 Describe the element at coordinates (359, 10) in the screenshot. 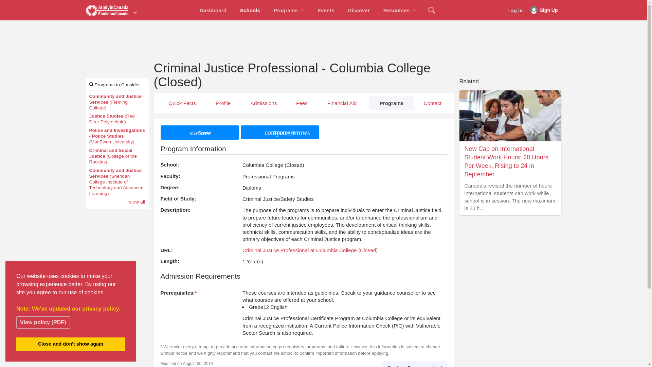

I see `Discover` at that location.